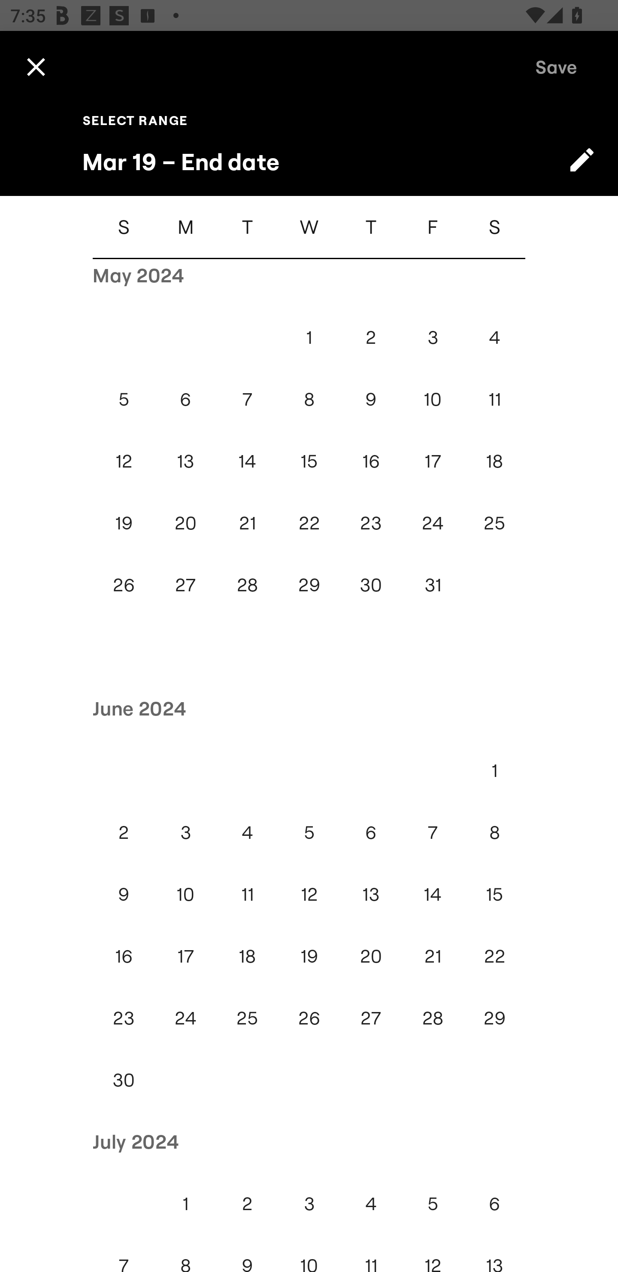 The width and height of the screenshot is (618, 1272). Describe the element at coordinates (433, 1254) in the screenshot. I see `12 Fri, Jul 12` at that location.